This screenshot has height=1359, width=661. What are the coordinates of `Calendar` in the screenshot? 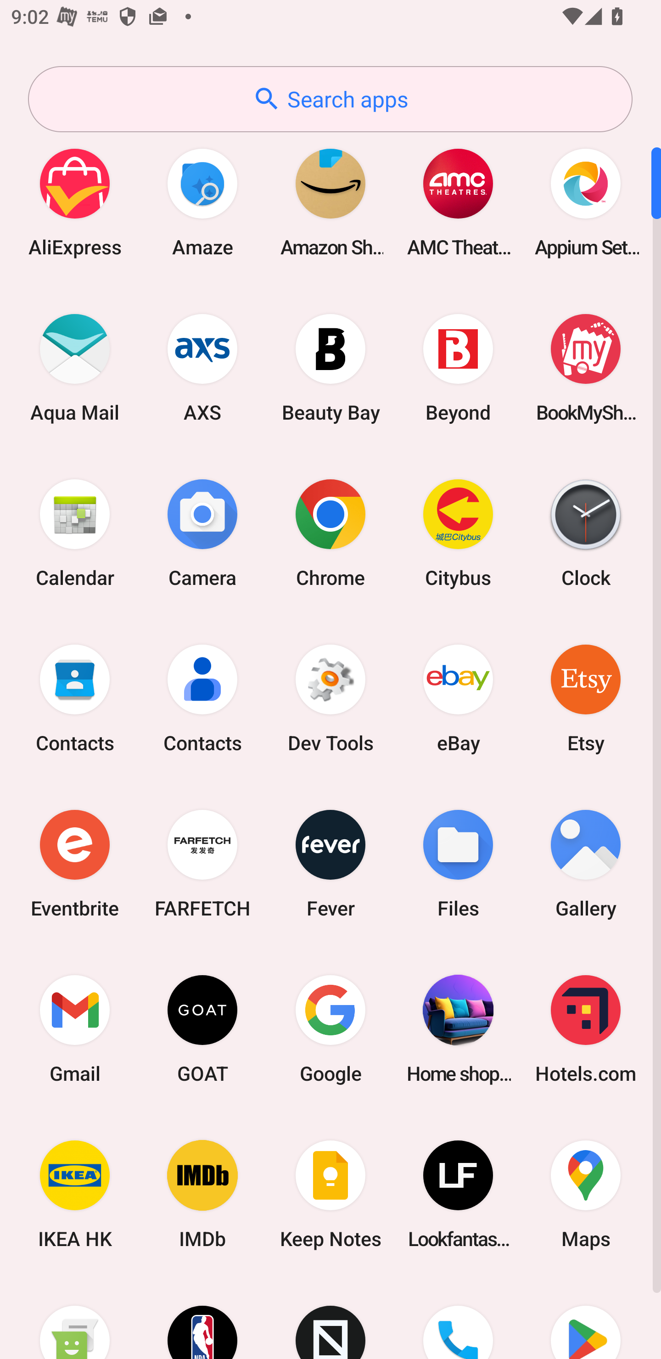 It's located at (75, 533).